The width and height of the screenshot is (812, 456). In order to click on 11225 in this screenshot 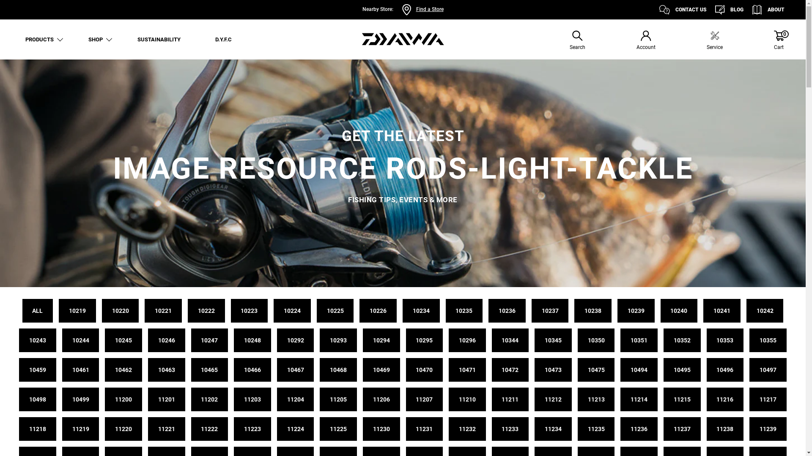, I will do `click(338, 429)`.